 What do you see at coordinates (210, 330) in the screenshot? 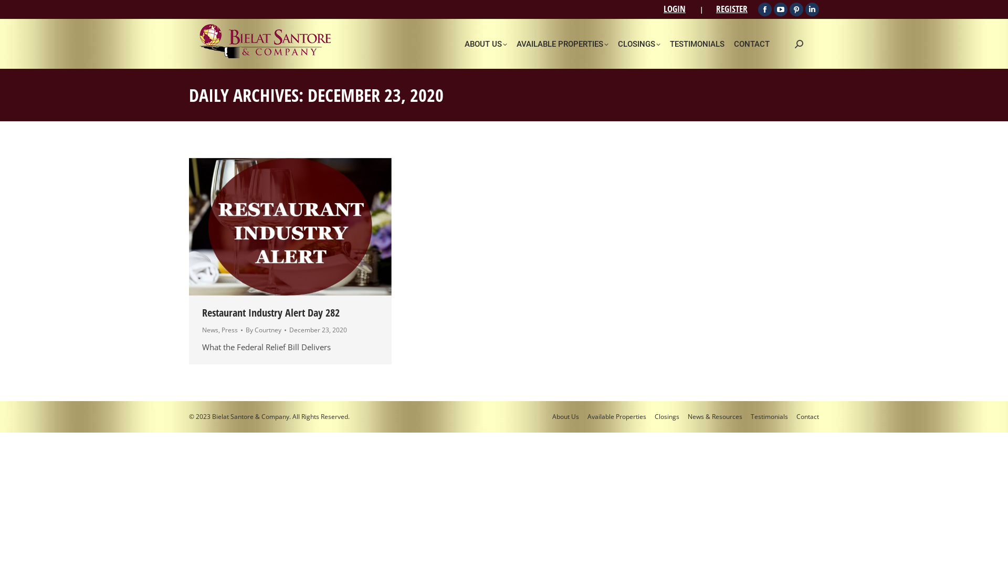
I see `News` at bounding box center [210, 330].